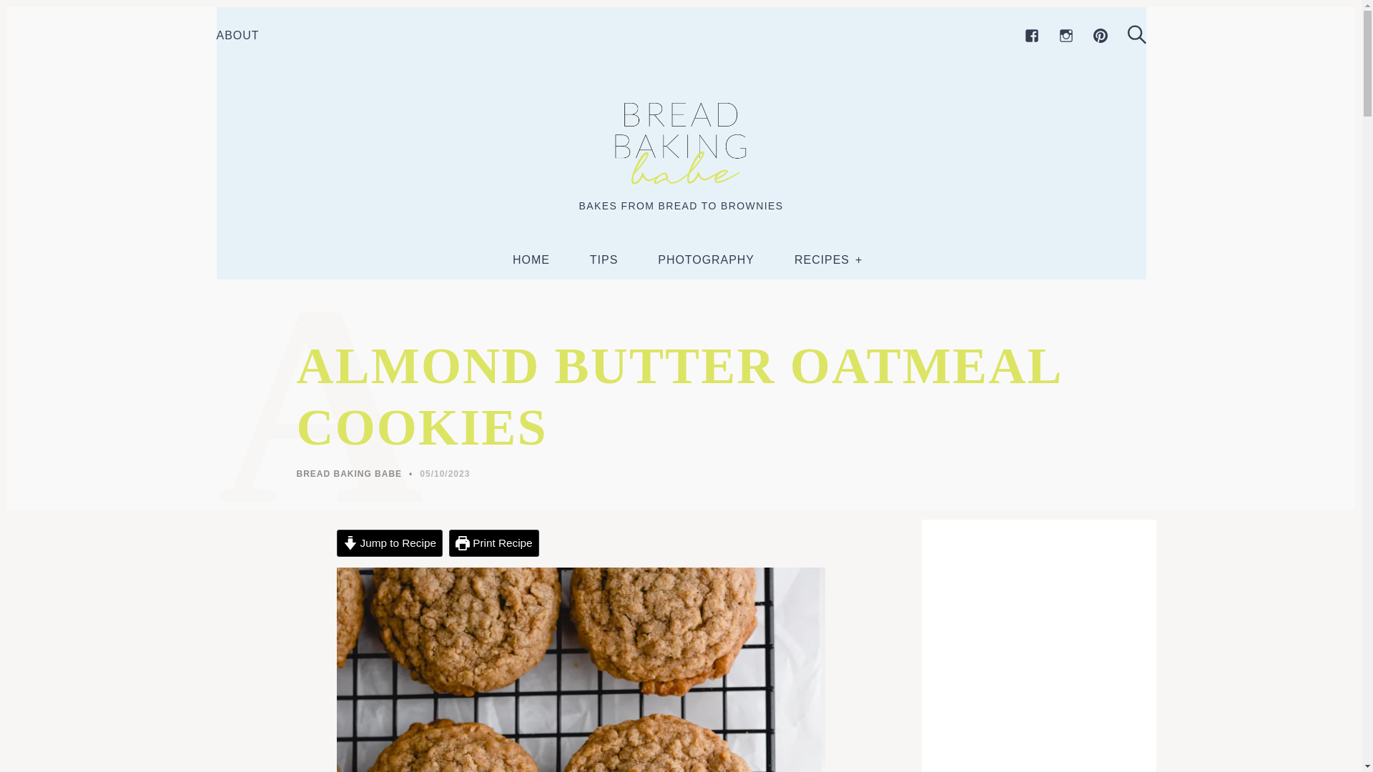 This screenshot has height=772, width=1373. Describe the element at coordinates (1100, 36) in the screenshot. I see `PINTEREST` at that location.